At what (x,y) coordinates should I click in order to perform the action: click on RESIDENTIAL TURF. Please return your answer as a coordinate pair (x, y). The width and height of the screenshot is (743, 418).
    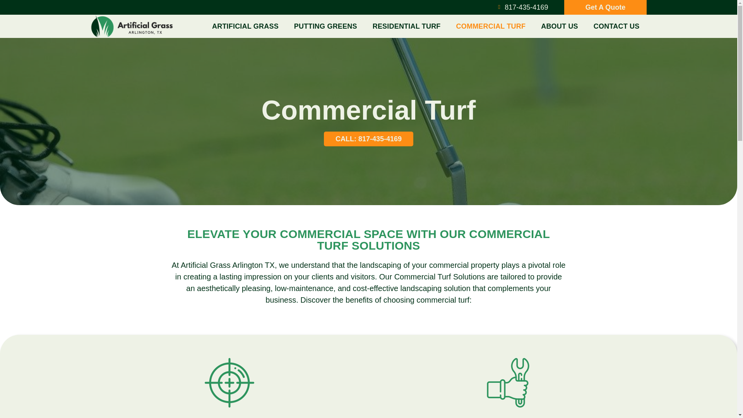
    Looking at the image, I should click on (406, 26).